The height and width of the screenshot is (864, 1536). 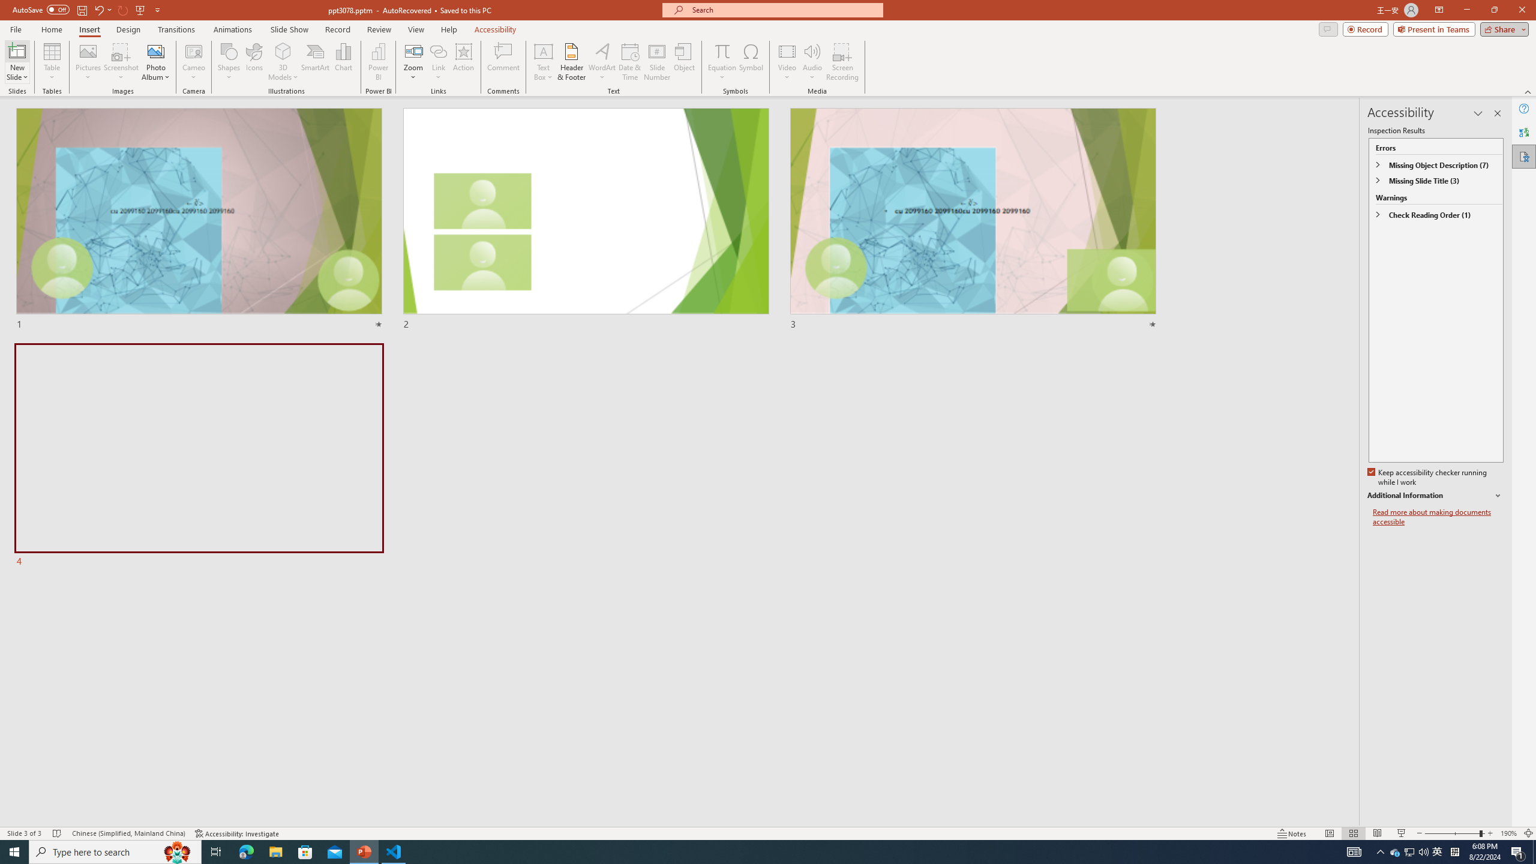 I want to click on WordArt, so click(x=602, y=62).